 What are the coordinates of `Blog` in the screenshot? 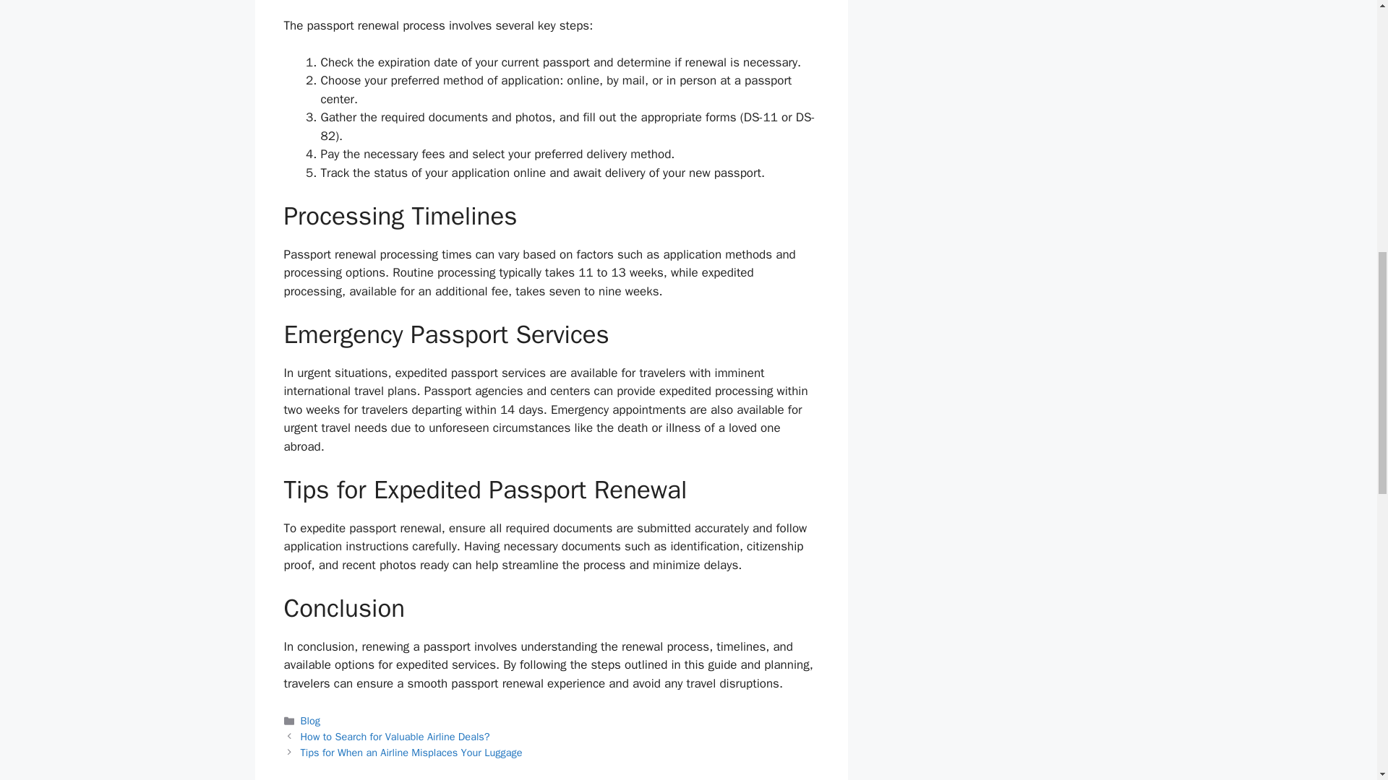 It's located at (311, 721).